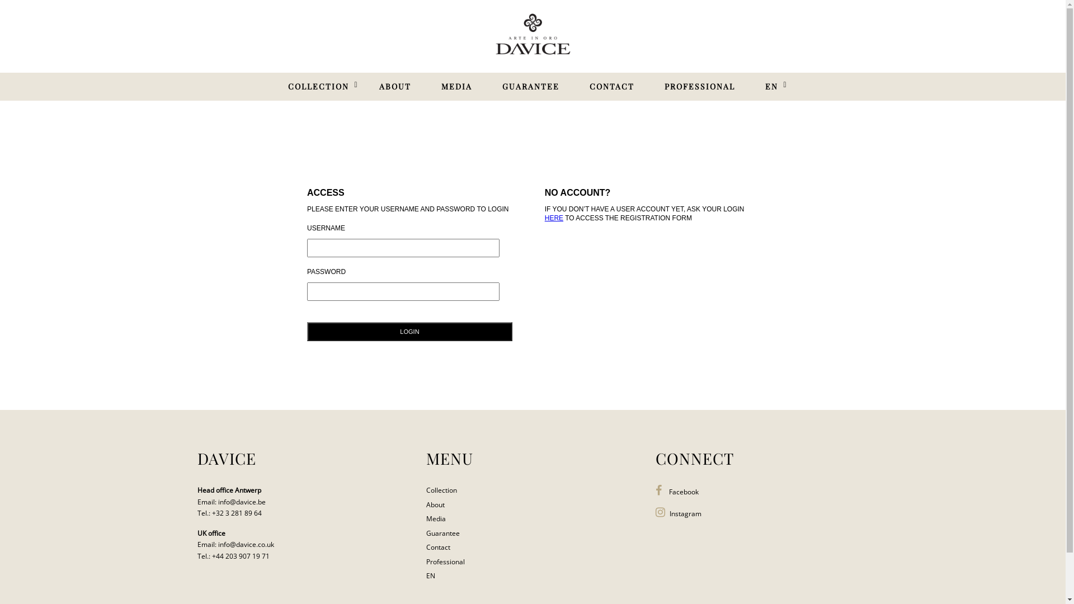  Describe the element at coordinates (772, 87) in the screenshot. I see `EN` at that location.